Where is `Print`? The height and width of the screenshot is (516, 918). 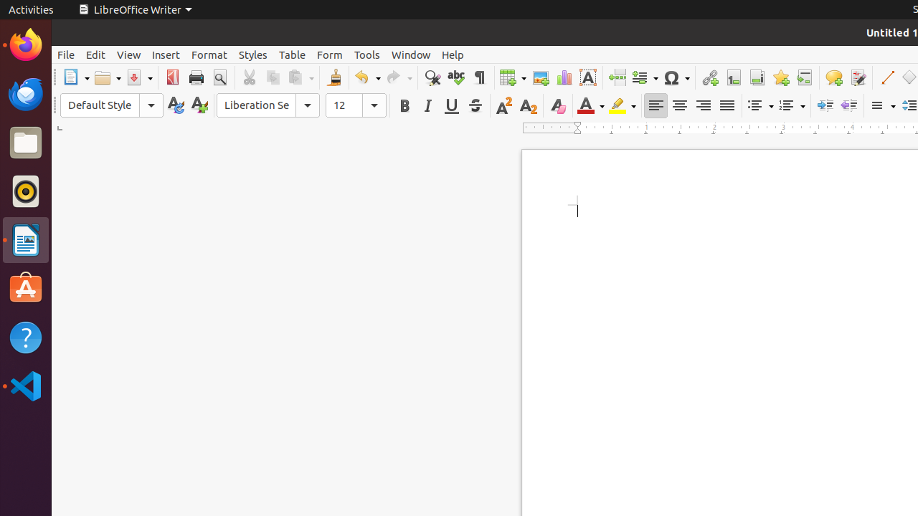 Print is located at coordinates (197, 77).